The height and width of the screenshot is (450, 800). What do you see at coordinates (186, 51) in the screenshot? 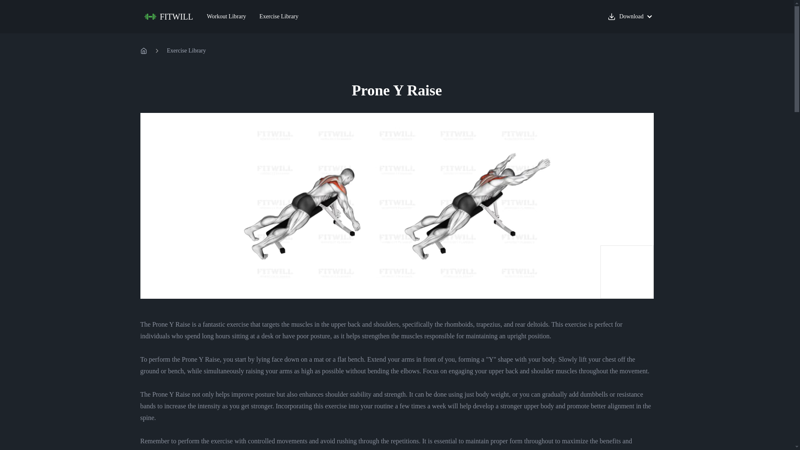
I see `Exercise Library` at bounding box center [186, 51].